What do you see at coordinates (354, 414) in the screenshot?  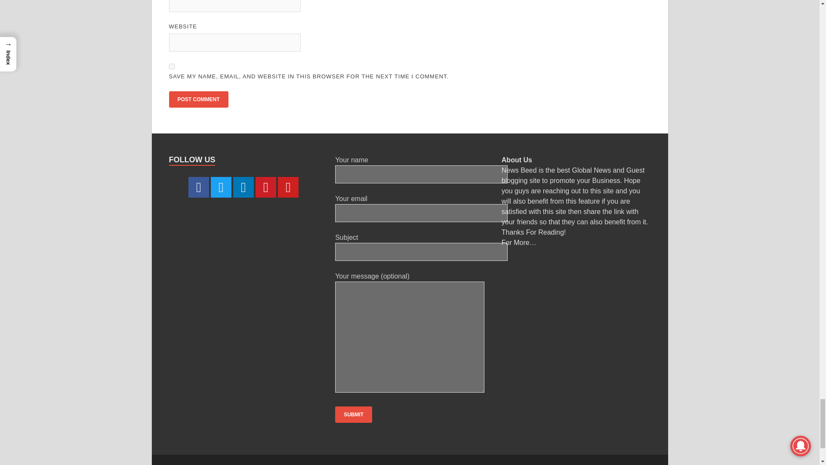 I see `Submit` at bounding box center [354, 414].